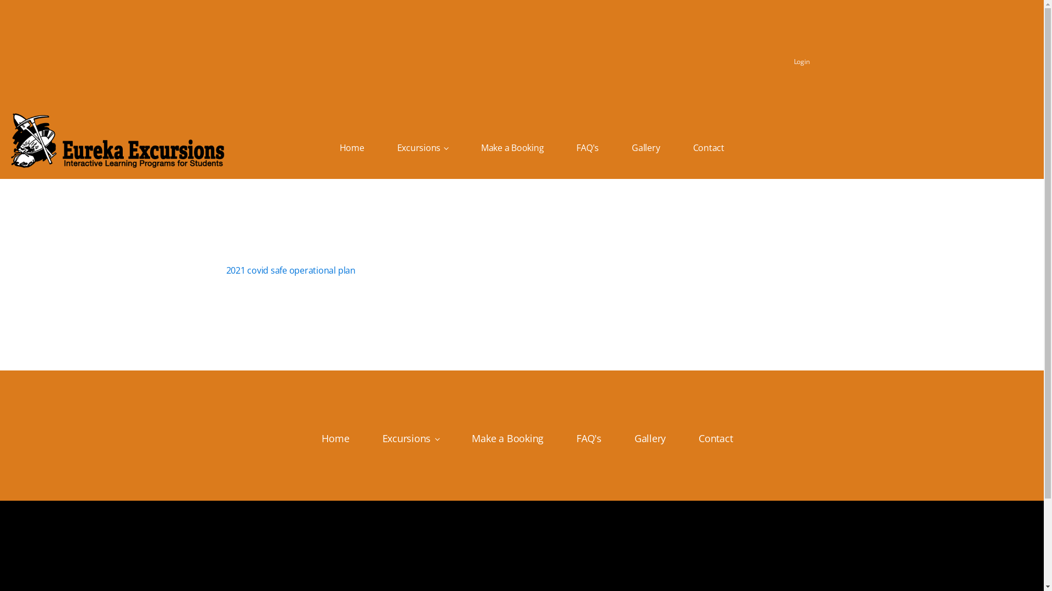  Describe the element at coordinates (645, 148) in the screenshot. I see `Gallery` at that location.